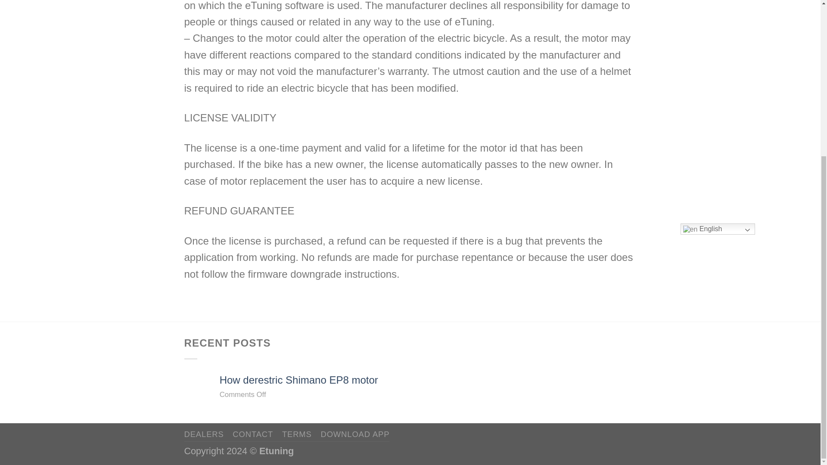 The image size is (827, 465). What do you see at coordinates (204, 434) in the screenshot?
I see `DEALERS` at bounding box center [204, 434].